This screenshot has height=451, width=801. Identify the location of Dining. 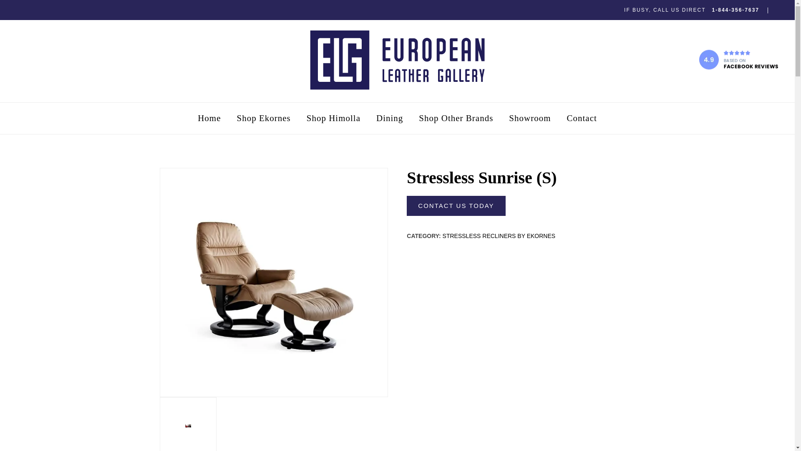
(390, 118).